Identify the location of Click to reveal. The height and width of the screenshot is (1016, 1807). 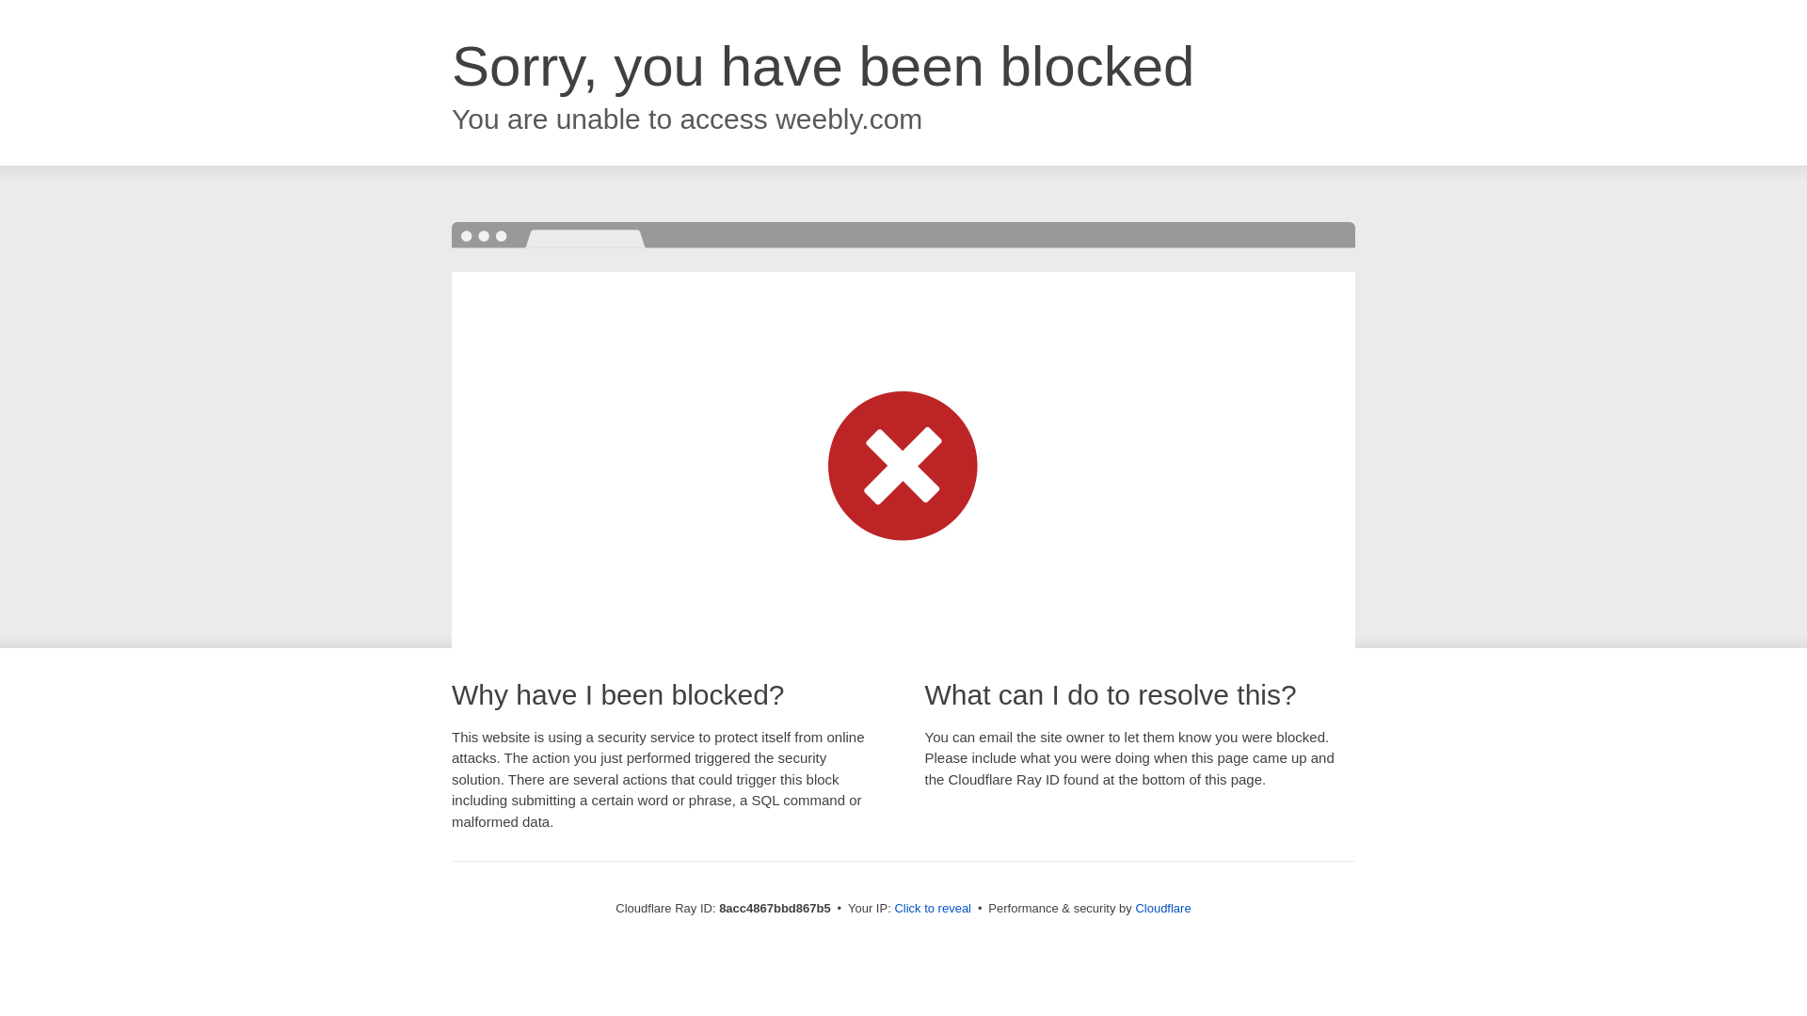
(933, 909).